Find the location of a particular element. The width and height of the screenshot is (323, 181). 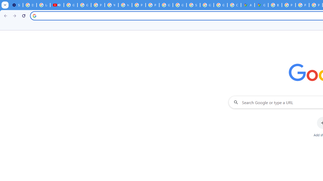

Google Account Help is located at coordinates (71, 5).